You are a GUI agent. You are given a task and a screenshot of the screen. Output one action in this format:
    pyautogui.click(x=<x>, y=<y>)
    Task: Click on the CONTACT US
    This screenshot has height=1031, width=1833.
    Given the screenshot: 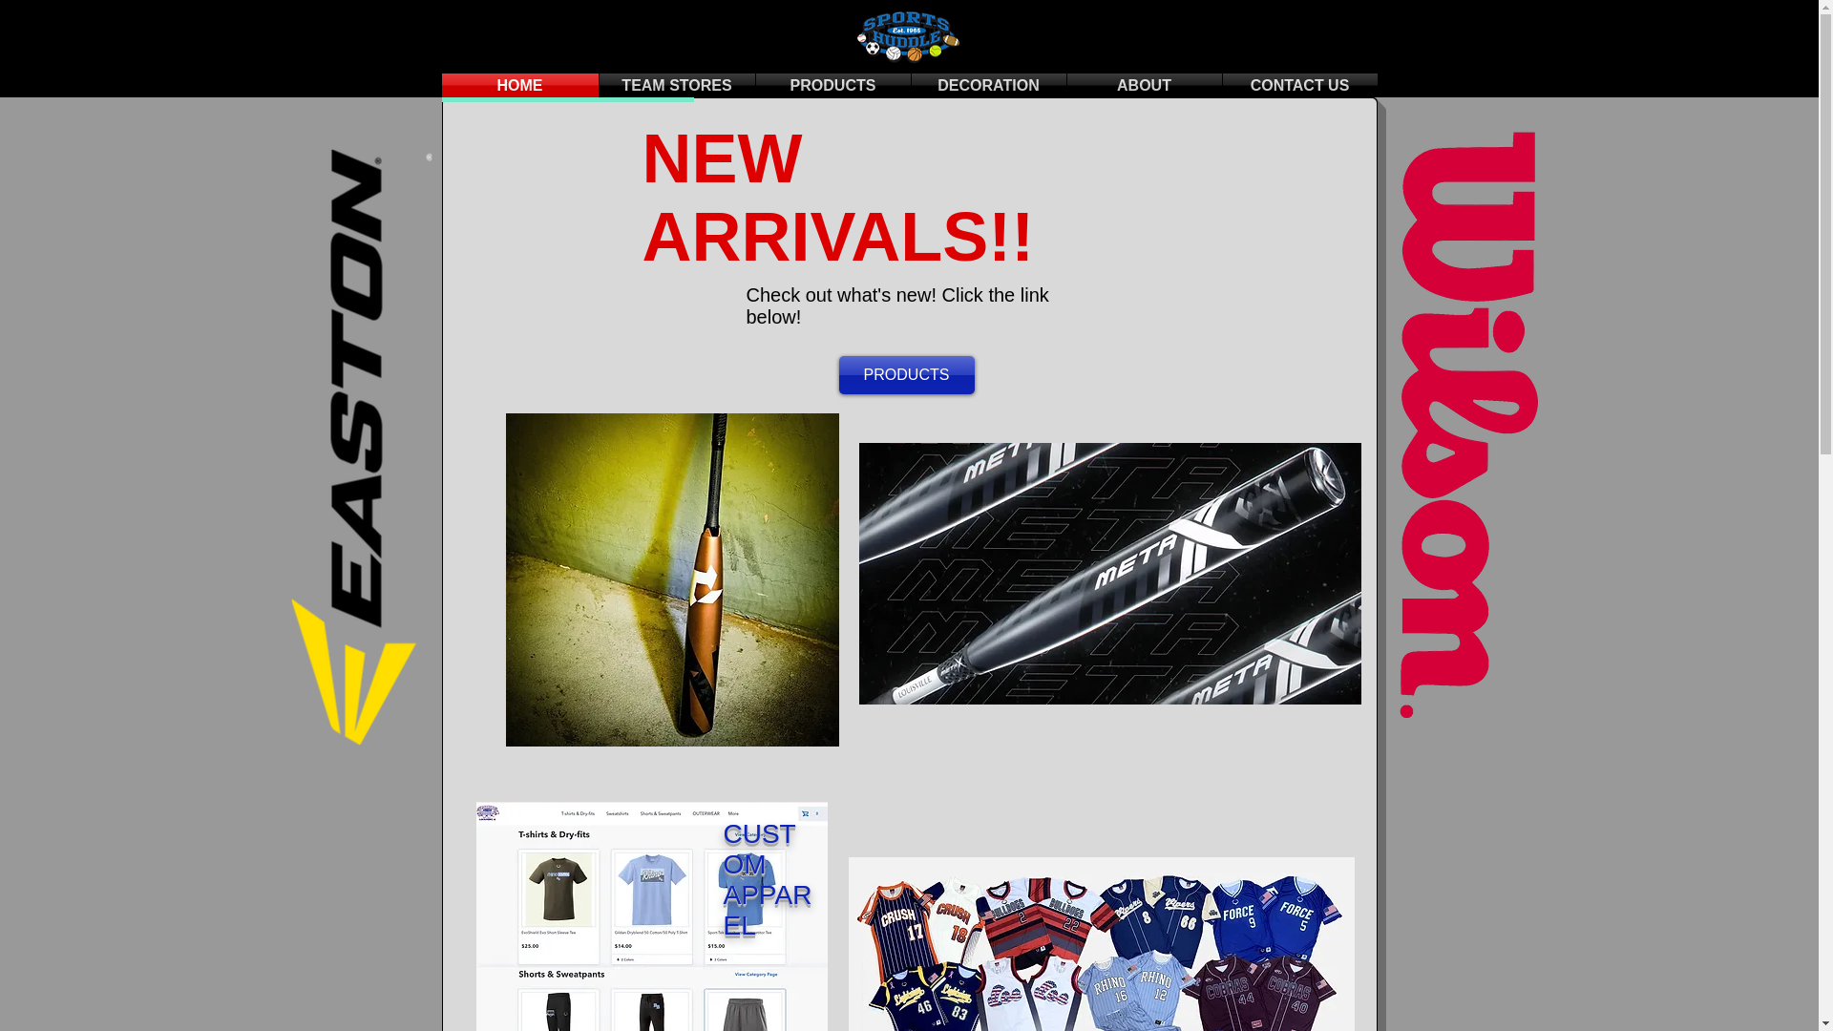 What is the action you would take?
    pyautogui.click(x=1298, y=84)
    